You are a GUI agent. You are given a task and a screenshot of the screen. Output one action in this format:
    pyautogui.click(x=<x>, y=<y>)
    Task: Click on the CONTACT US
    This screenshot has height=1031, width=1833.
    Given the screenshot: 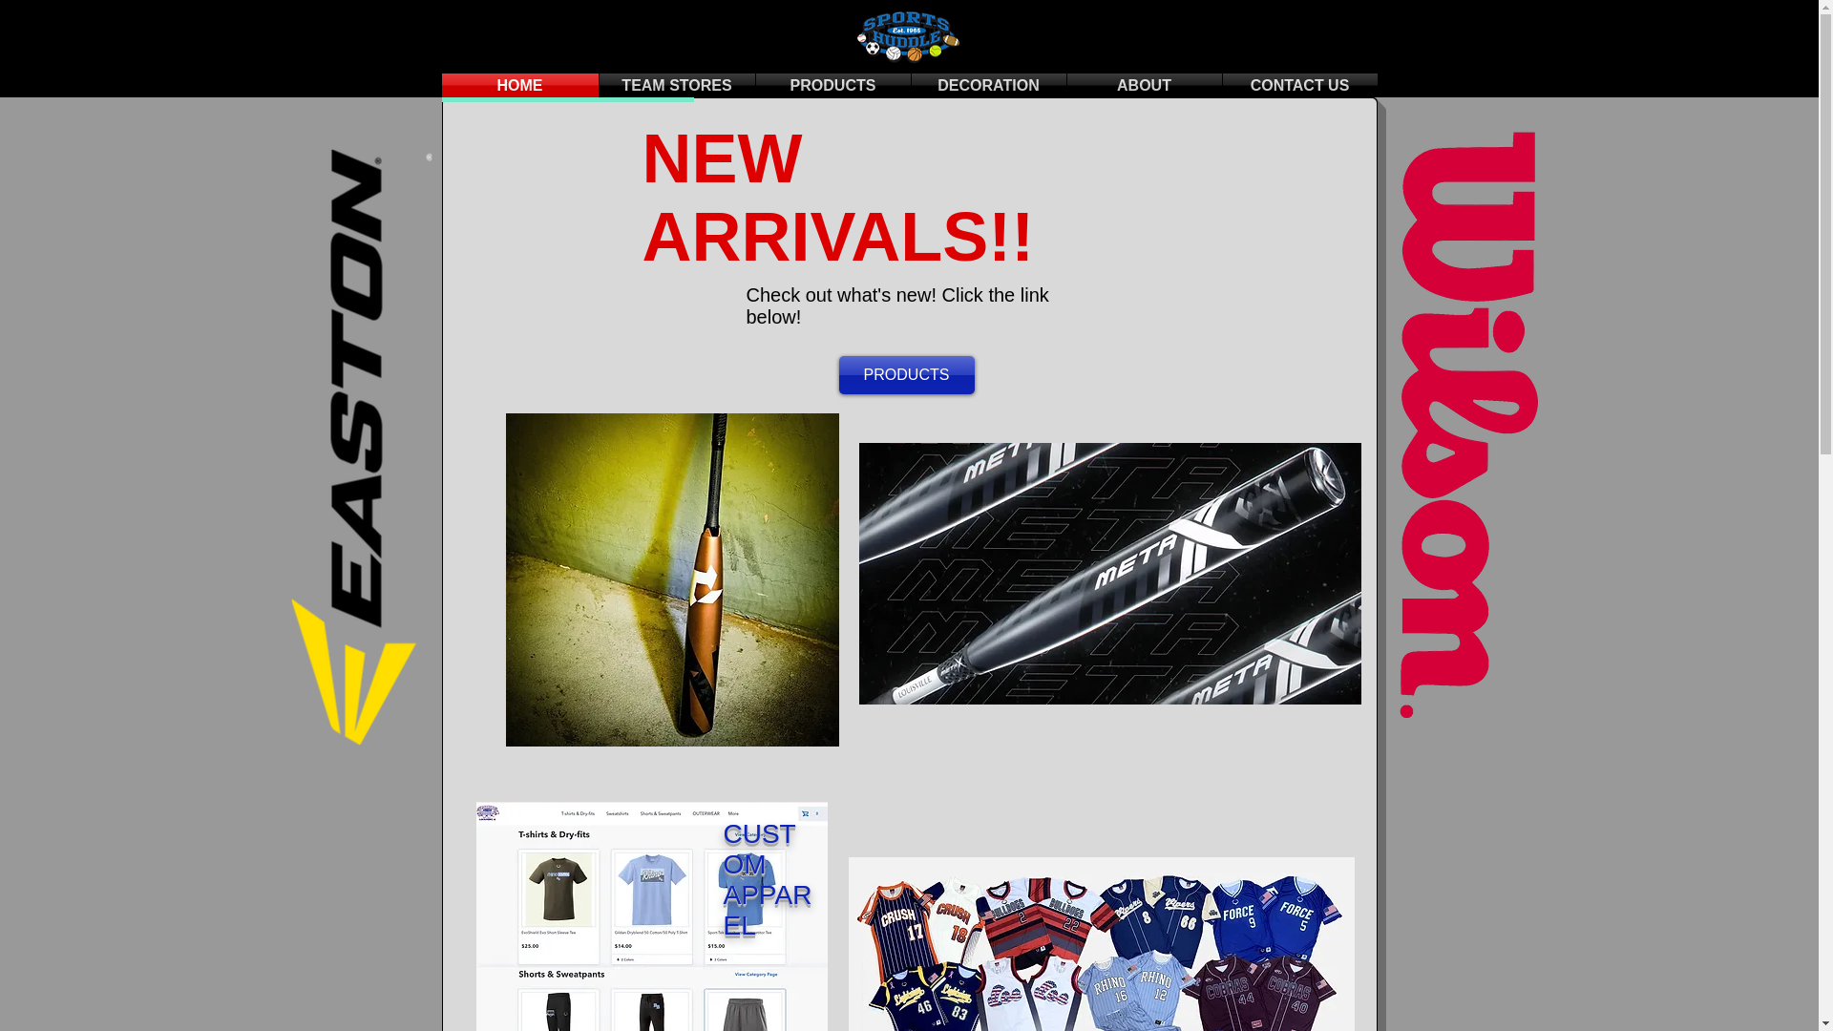 What is the action you would take?
    pyautogui.click(x=1298, y=84)
    